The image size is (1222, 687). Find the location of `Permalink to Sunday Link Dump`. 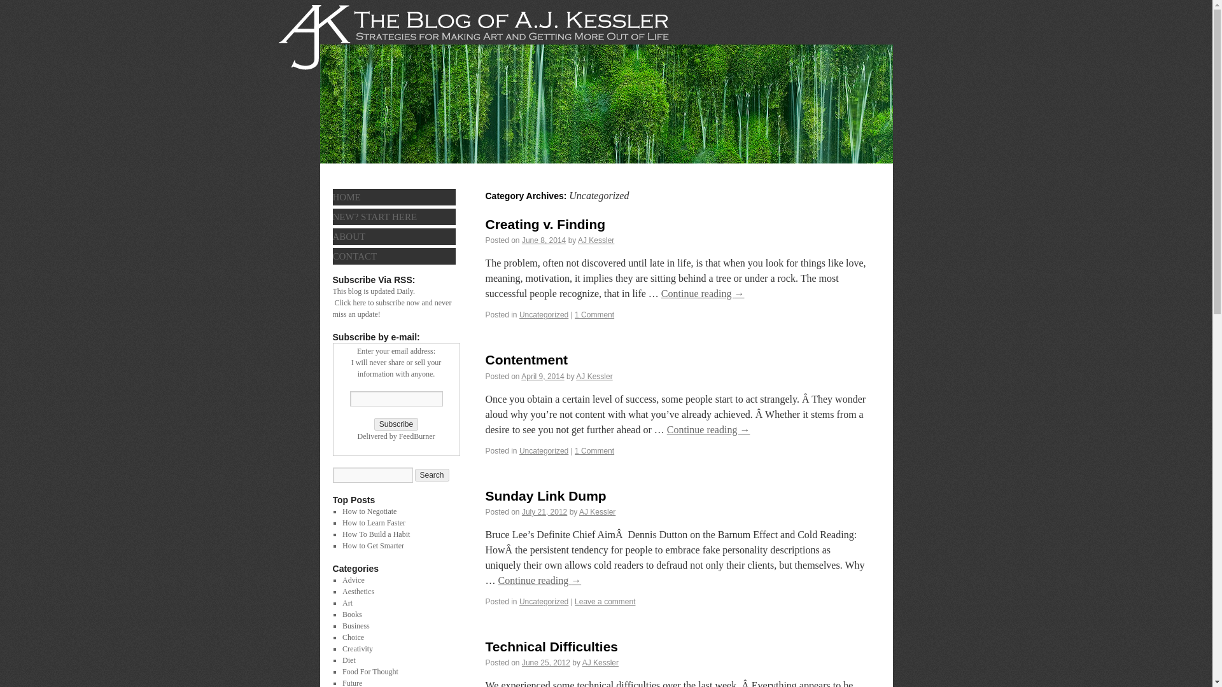

Permalink to Sunday Link Dump is located at coordinates (545, 495).